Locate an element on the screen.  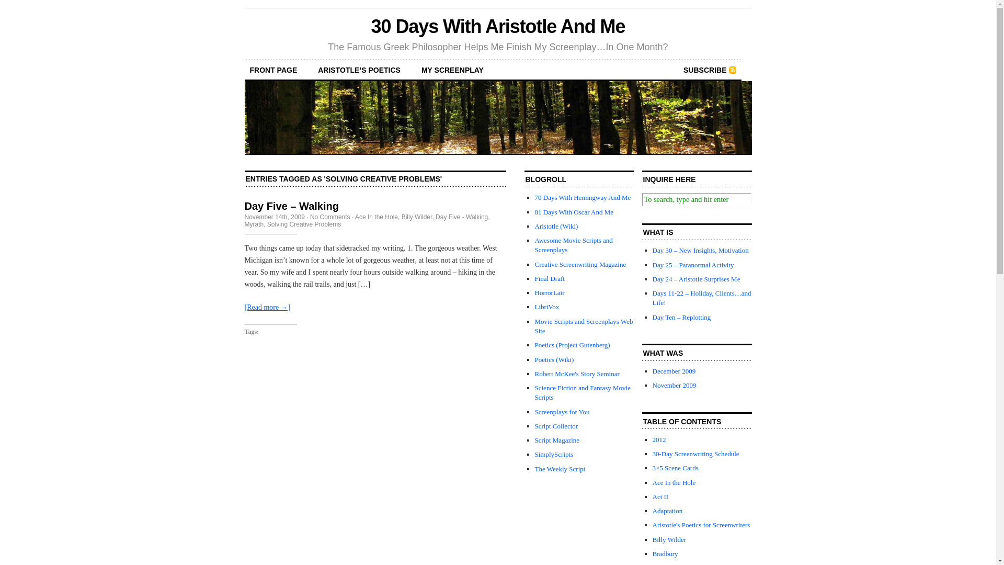
Billy Wilder is located at coordinates (669, 540).